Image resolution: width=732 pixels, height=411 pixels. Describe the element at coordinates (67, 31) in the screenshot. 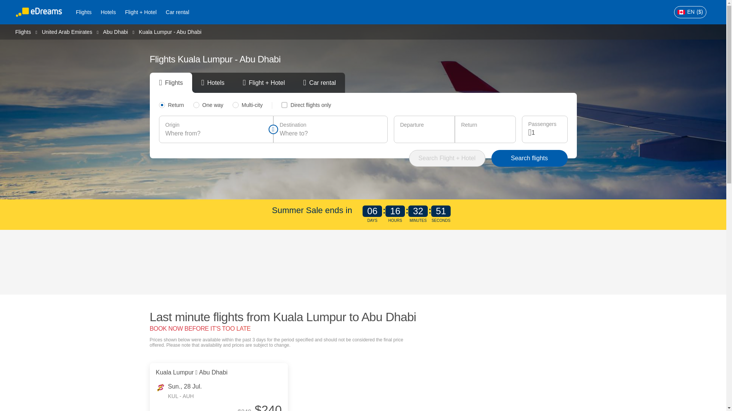

I see `United Arab Emirates` at that location.